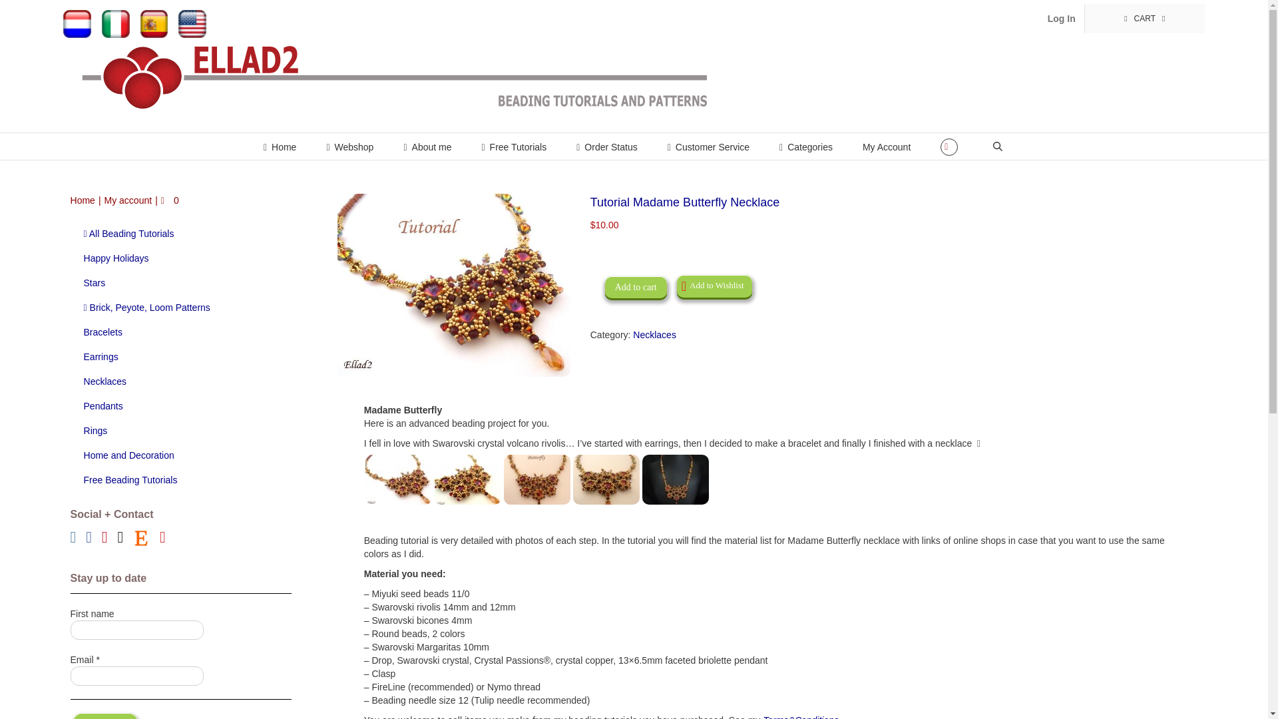  I want to click on Webshop, so click(349, 146).